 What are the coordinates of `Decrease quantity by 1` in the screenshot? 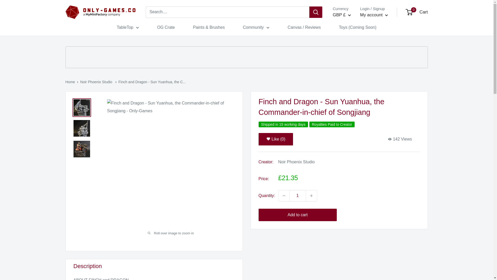 It's located at (284, 196).